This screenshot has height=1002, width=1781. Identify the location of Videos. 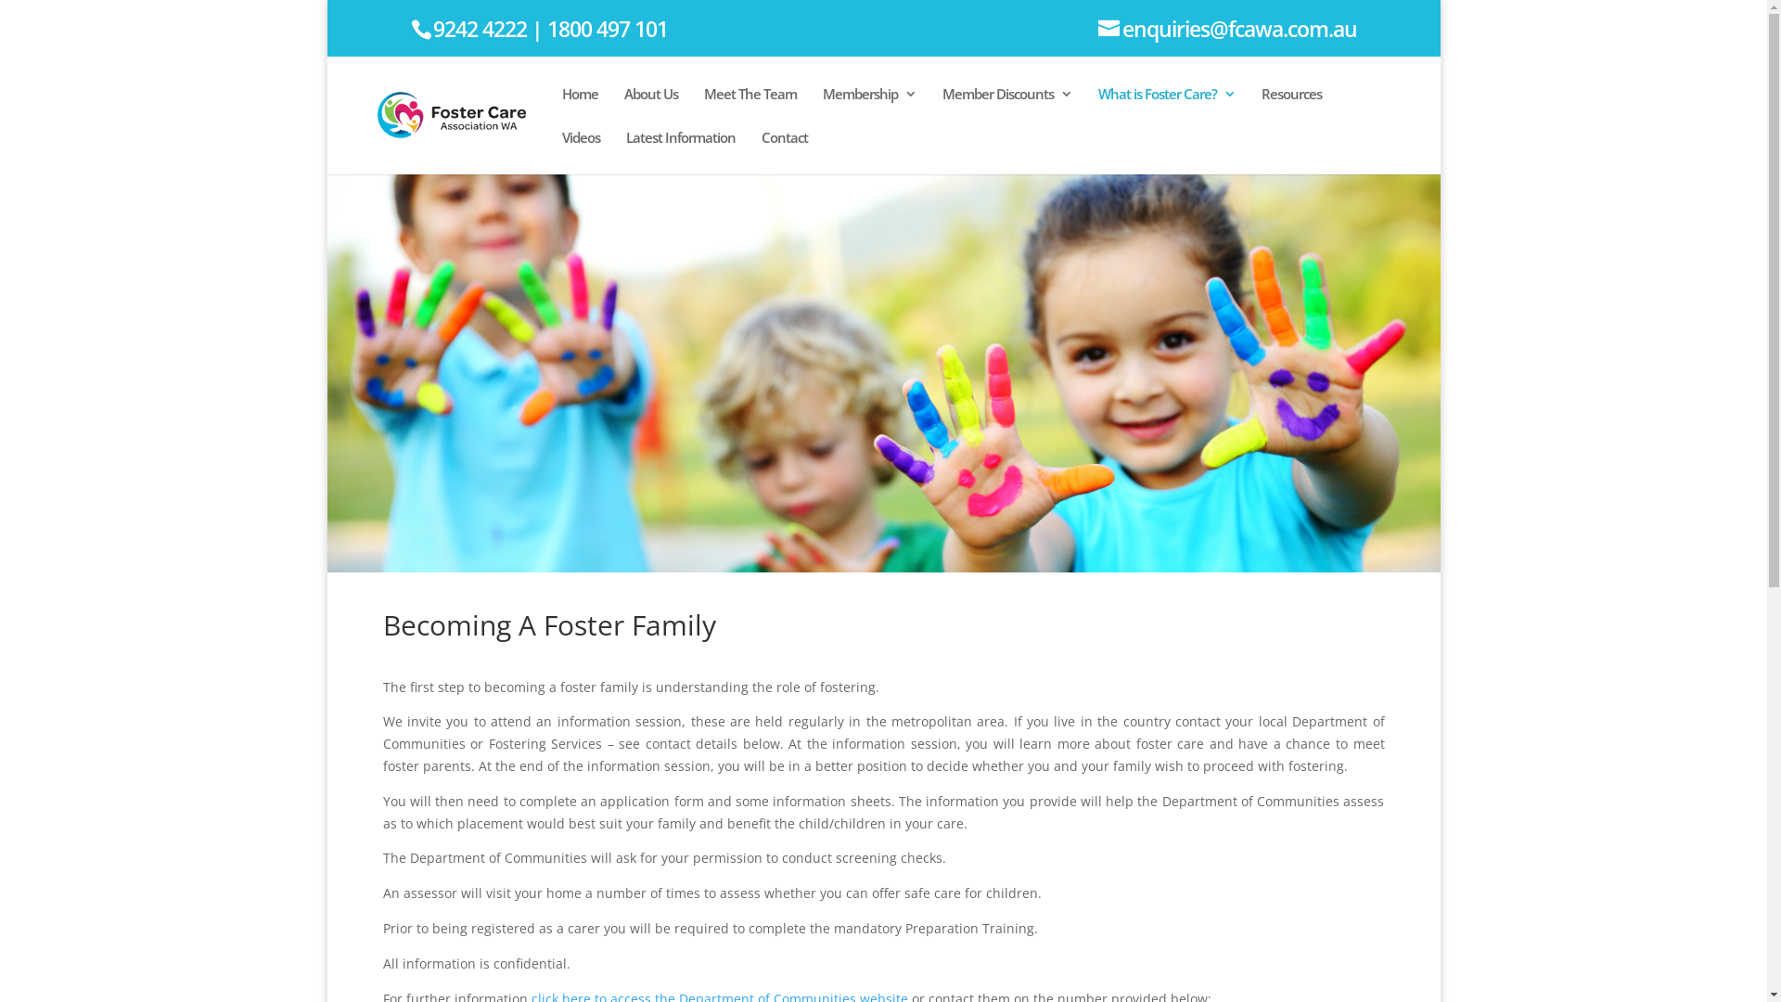
(581, 152).